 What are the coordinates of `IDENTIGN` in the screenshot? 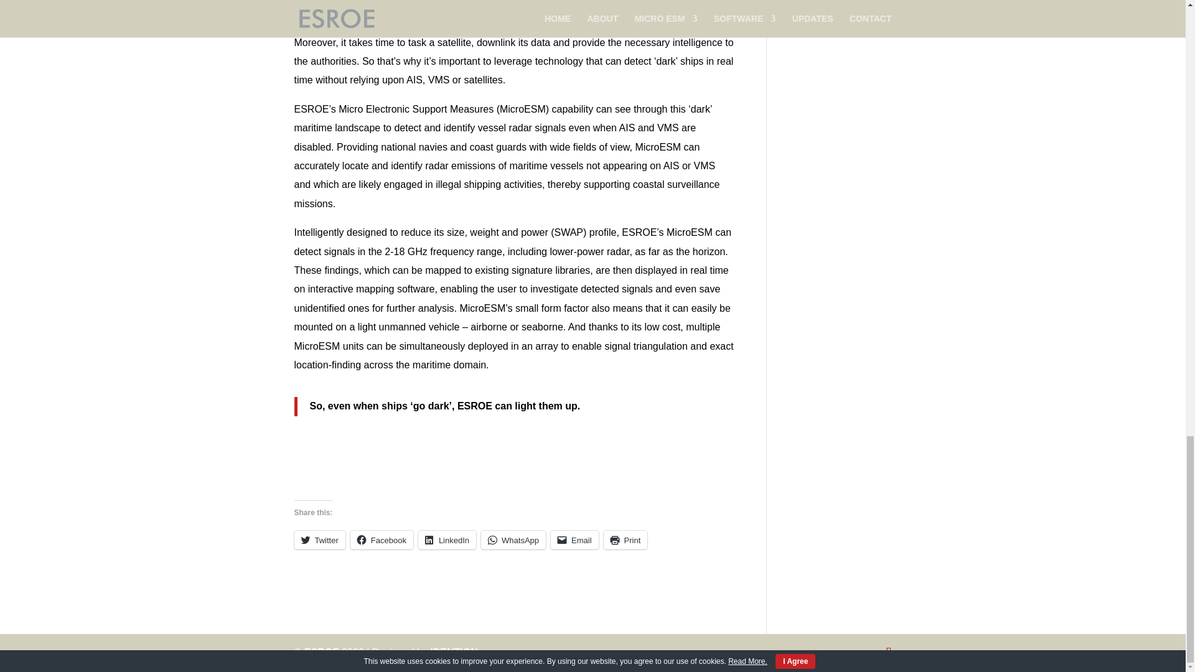 It's located at (453, 652).